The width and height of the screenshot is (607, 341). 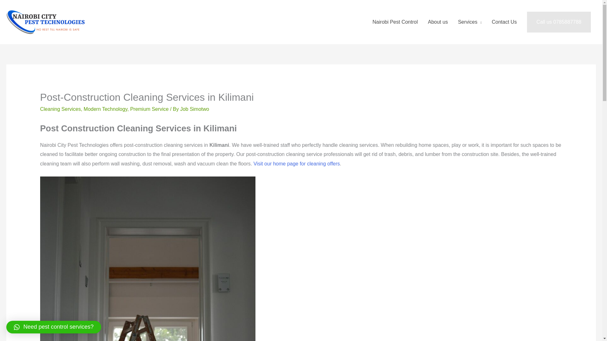 What do you see at coordinates (60, 109) in the screenshot?
I see `Cleaning Services` at bounding box center [60, 109].